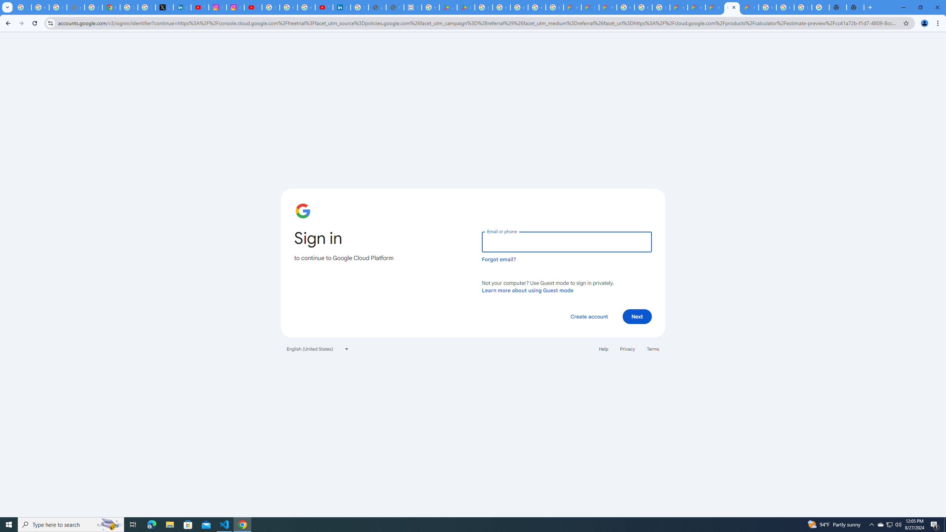 The image size is (946, 532). What do you see at coordinates (678, 7) in the screenshot?
I see `Customer Care | Google Cloud` at bounding box center [678, 7].